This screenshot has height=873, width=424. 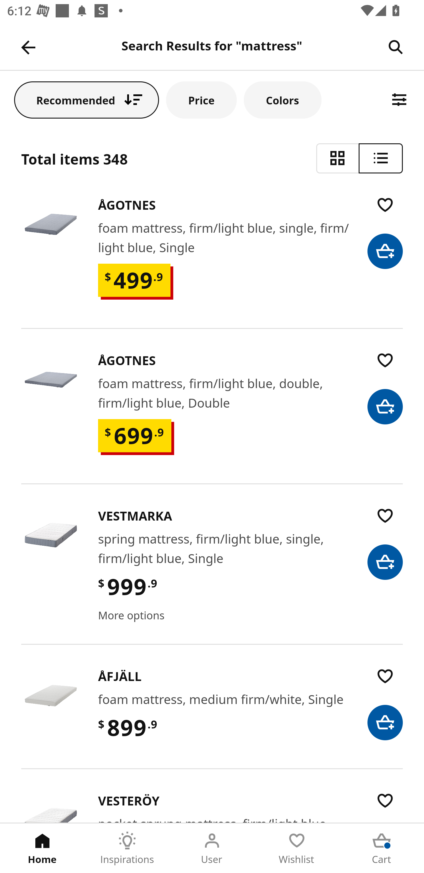 I want to click on Colors, so click(x=282, y=100).